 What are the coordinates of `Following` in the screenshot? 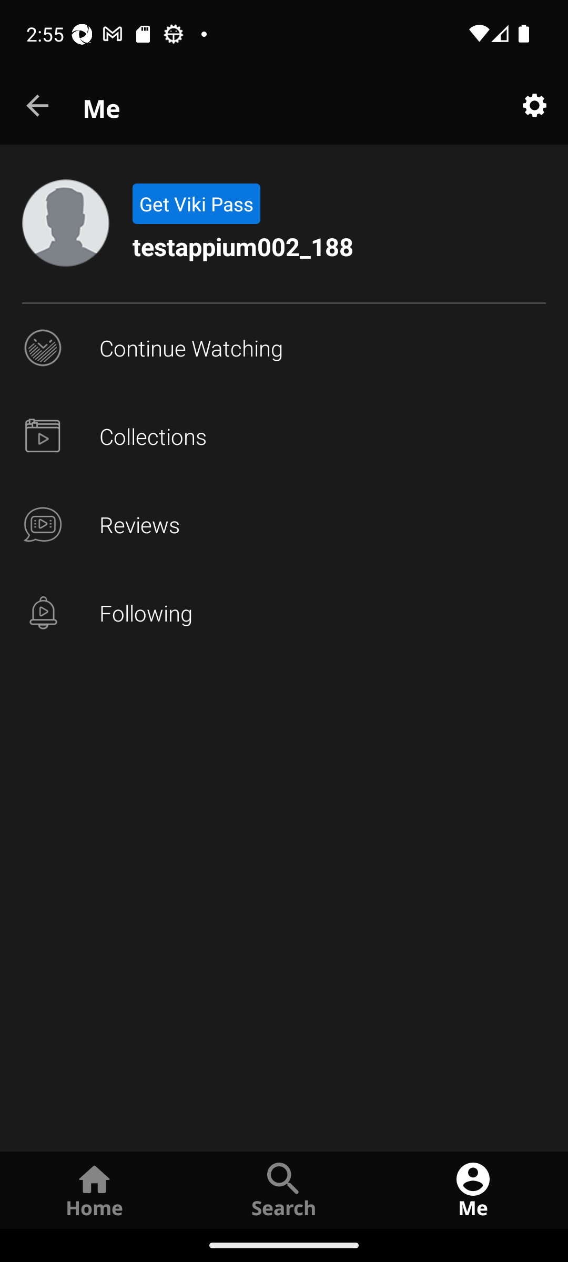 It's located at (284, 613).